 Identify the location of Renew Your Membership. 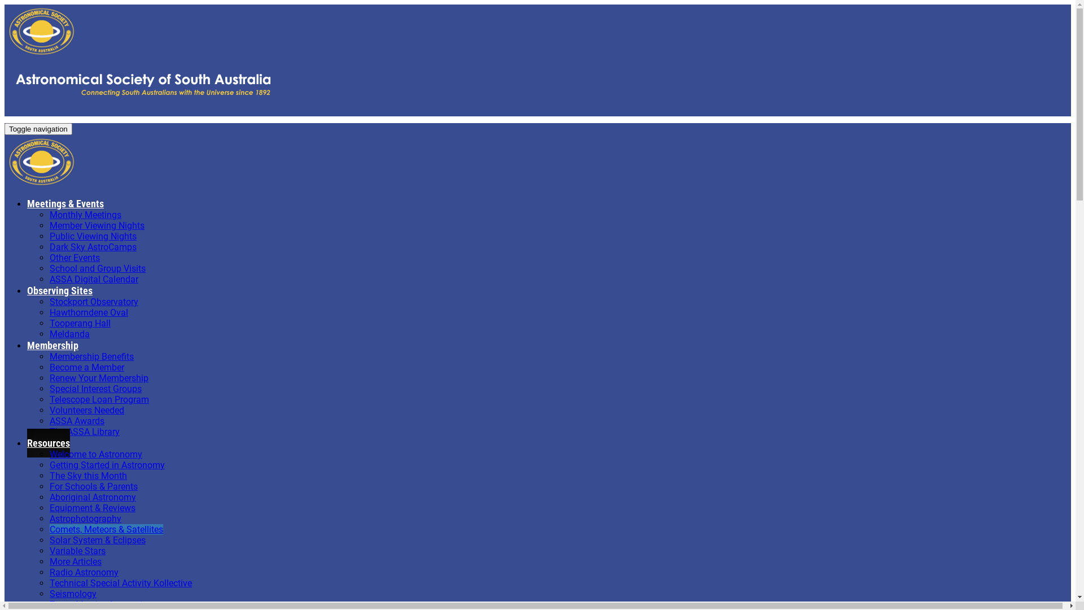
(99, 378).